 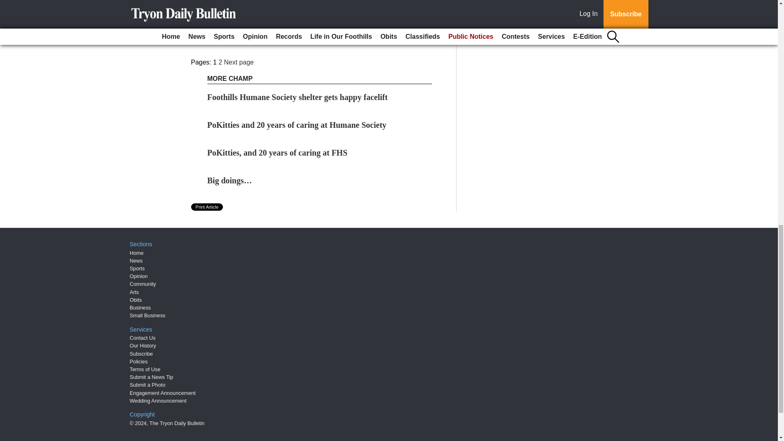 I want to click on Foothills Humane Society shelter gets happy facelift, so click(x=298, y=97).